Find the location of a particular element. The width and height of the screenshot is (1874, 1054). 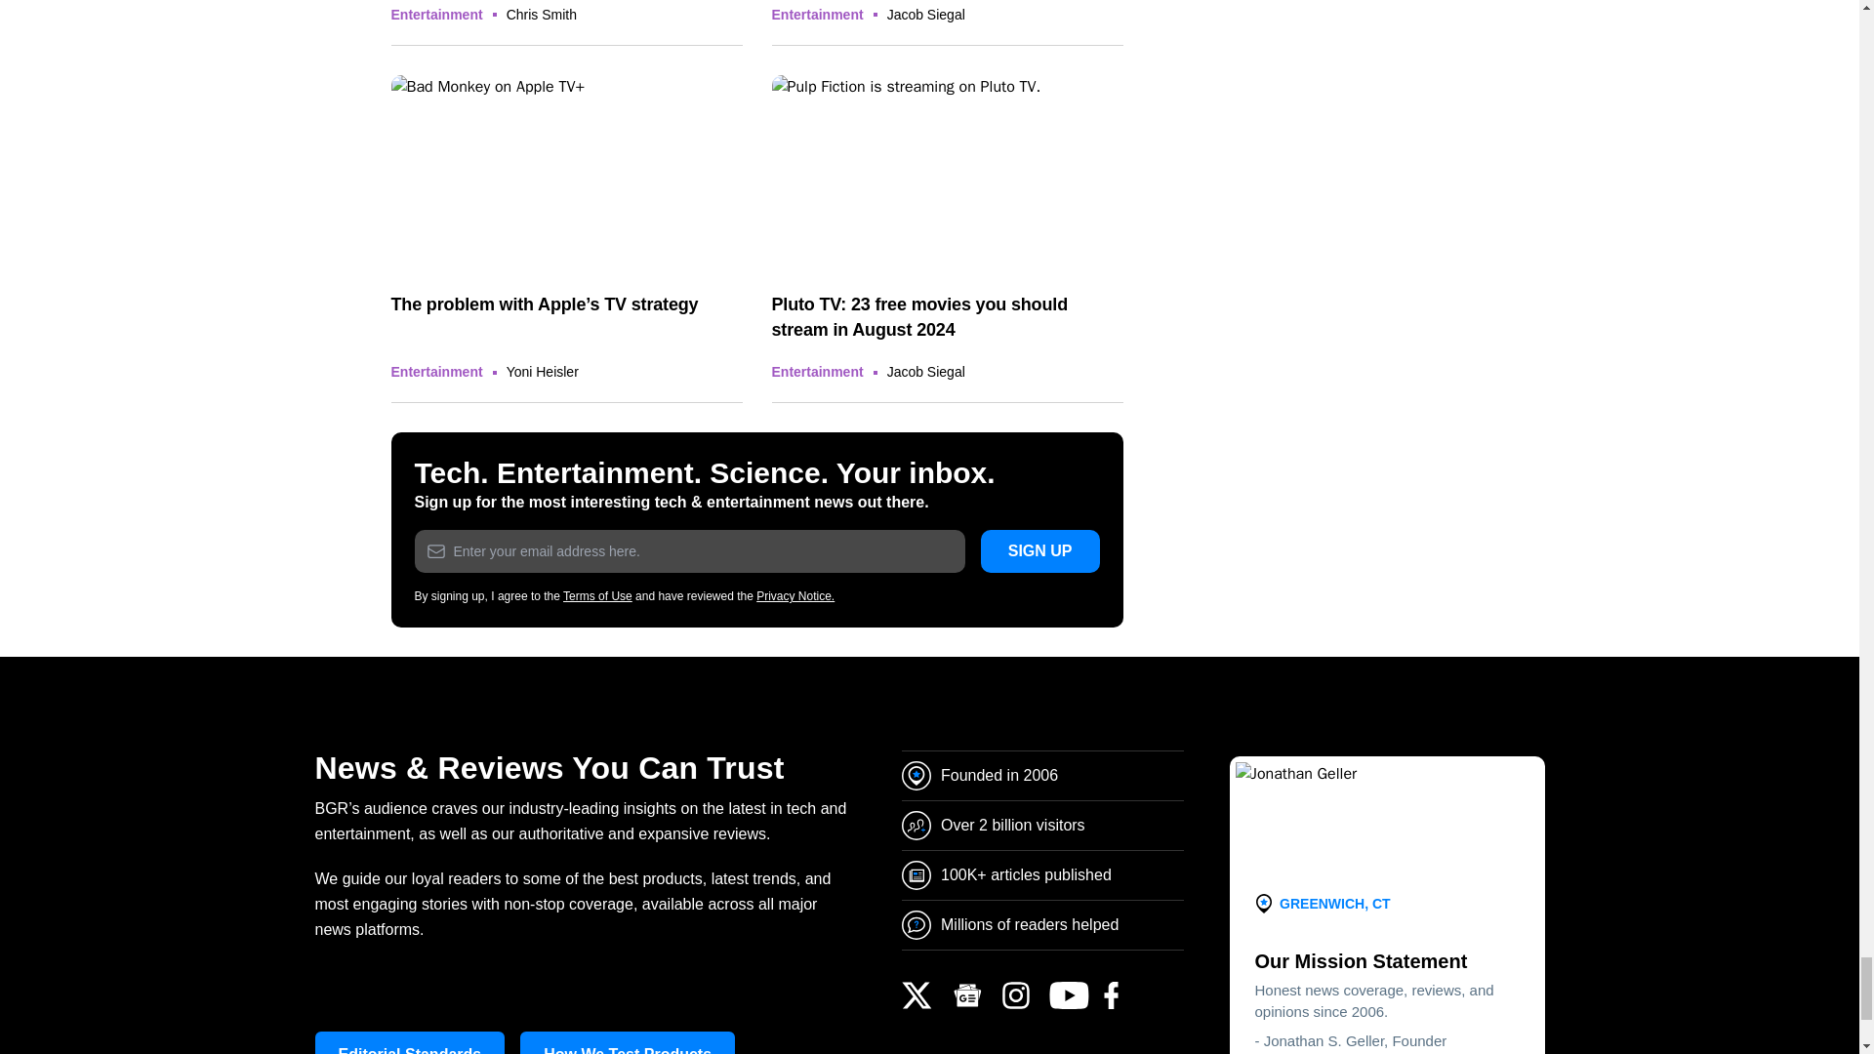

Posts by Yoni Heisler is located at coordinates (543, 371).